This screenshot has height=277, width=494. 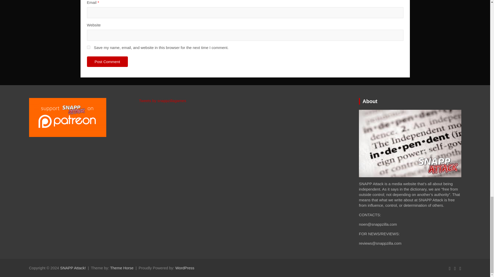 I want to click on Theme Horse, so click(x=122, y=268).